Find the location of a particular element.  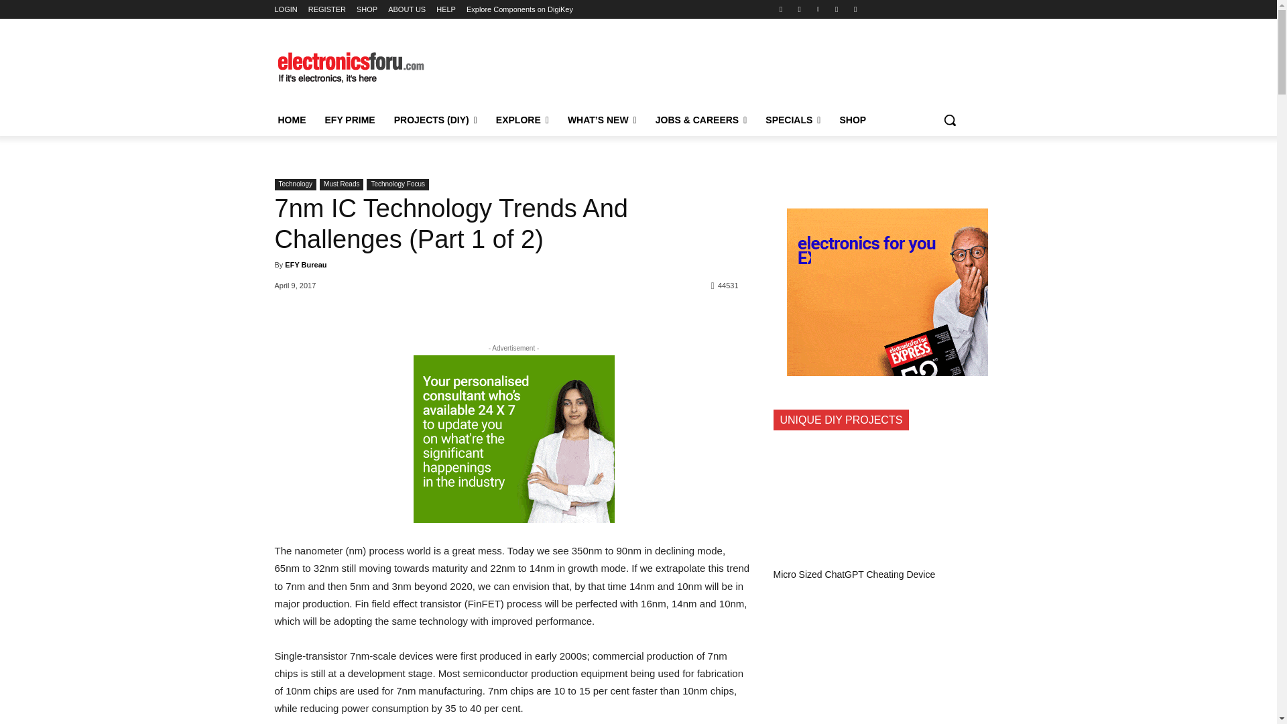

Twitter is located at coordinates (837, 9).